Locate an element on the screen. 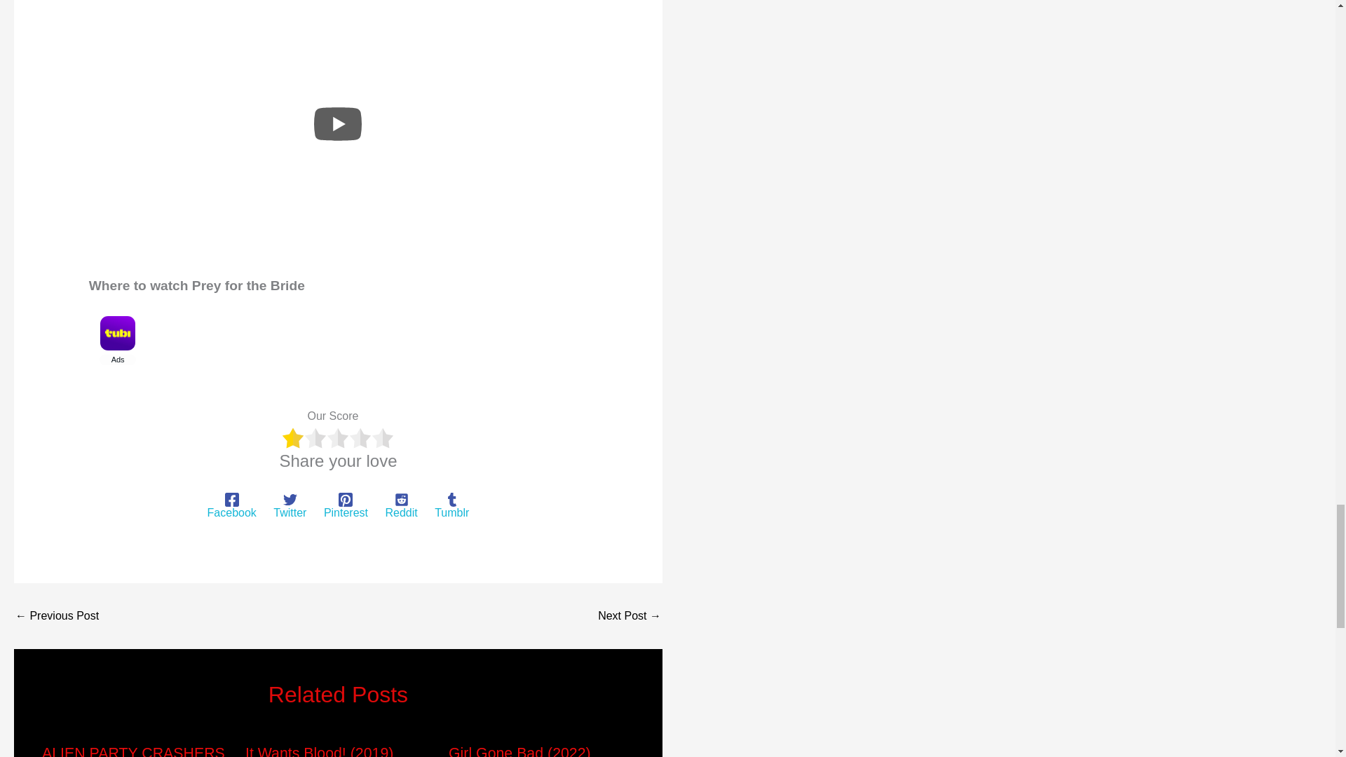 This screenshot has height=757, width=1346. Reddit is located at coordinates (401, 506).